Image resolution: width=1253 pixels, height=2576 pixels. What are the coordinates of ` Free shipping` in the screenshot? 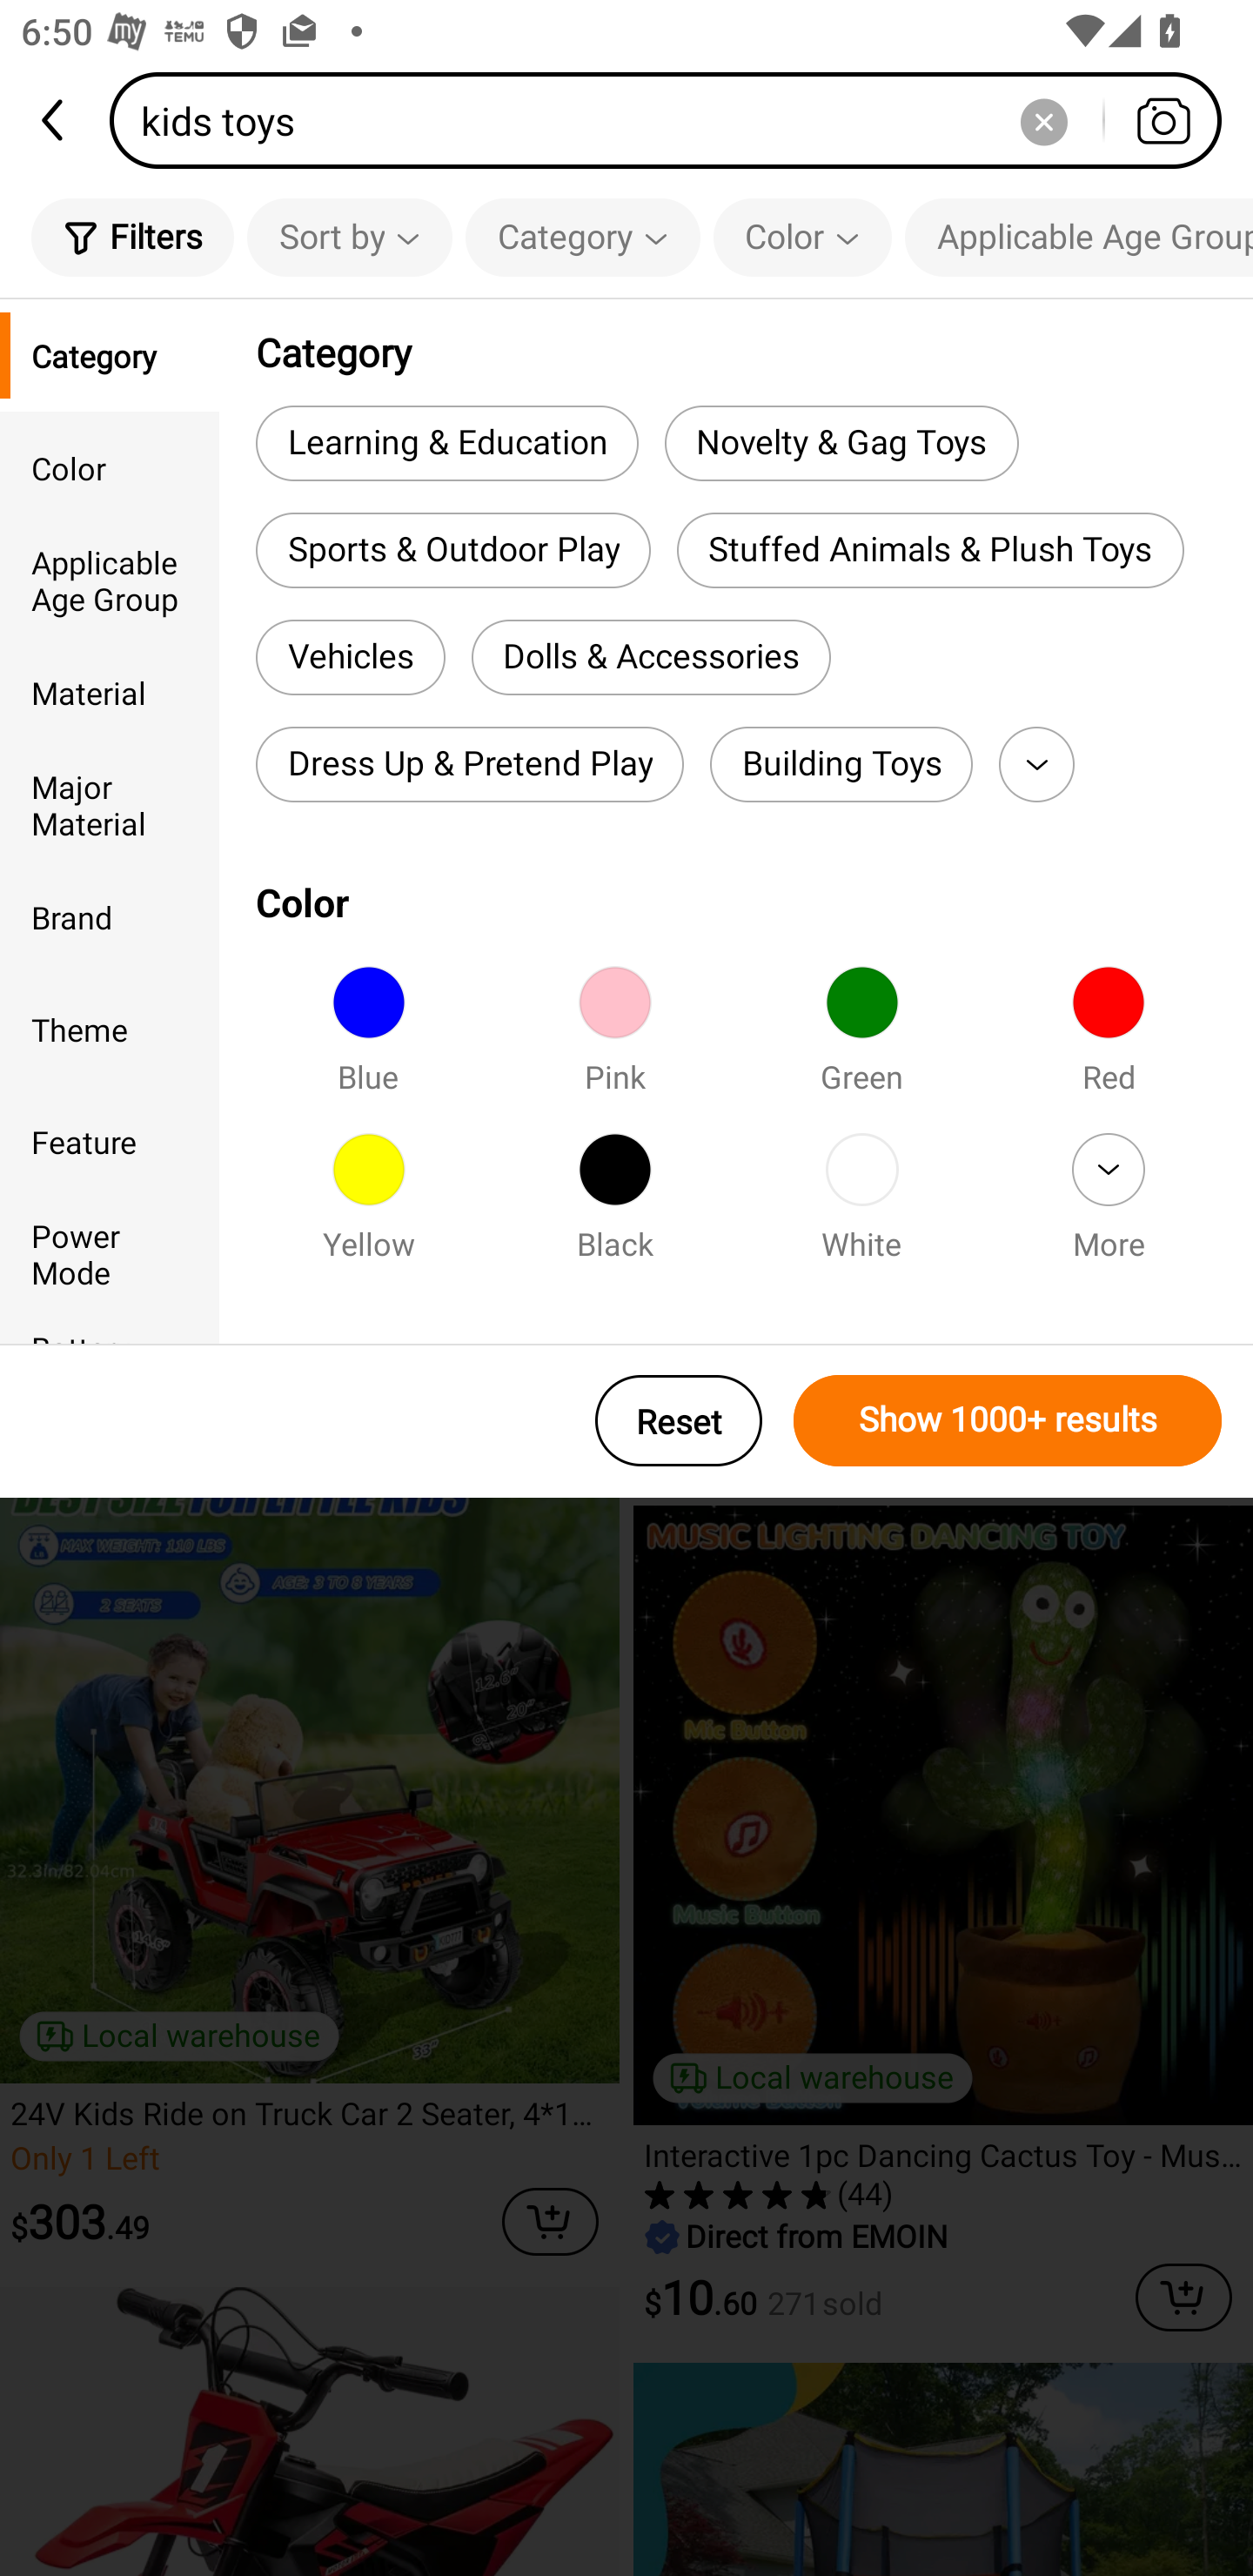 It's located at (154, 344).